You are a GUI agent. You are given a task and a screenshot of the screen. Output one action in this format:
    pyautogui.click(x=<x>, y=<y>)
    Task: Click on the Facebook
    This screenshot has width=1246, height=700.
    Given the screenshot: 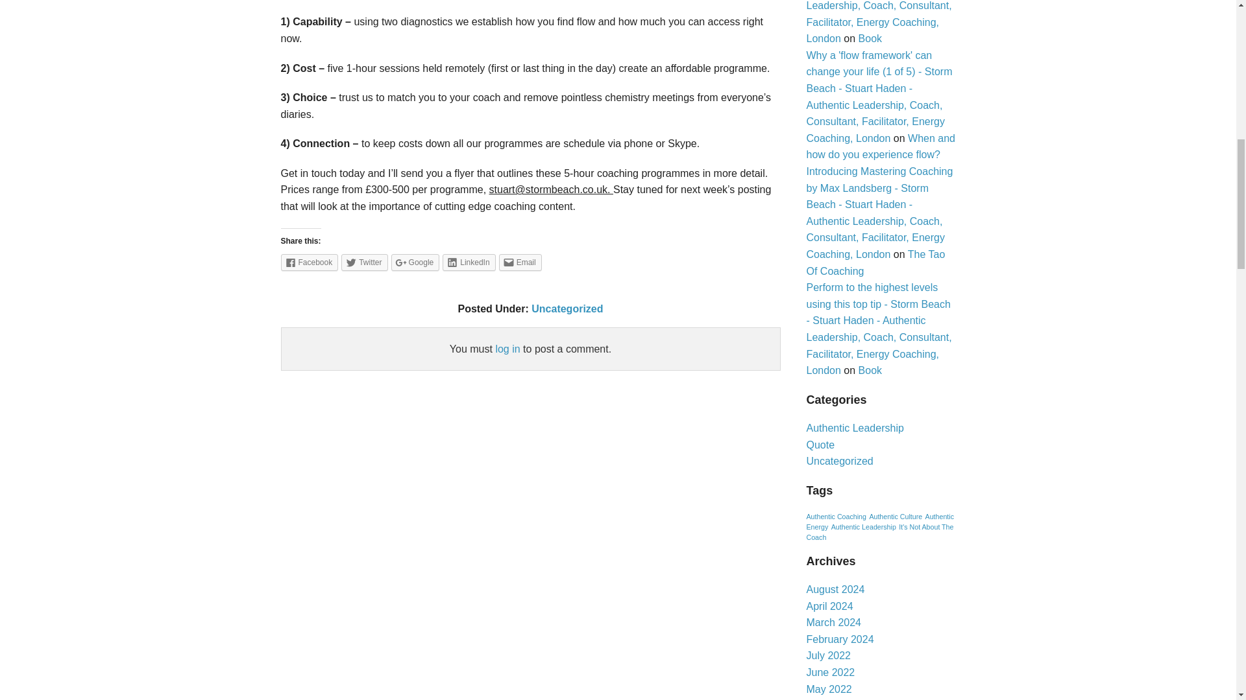 What is the action you would take?
    pyautogui.click(x=309, y=262)
    